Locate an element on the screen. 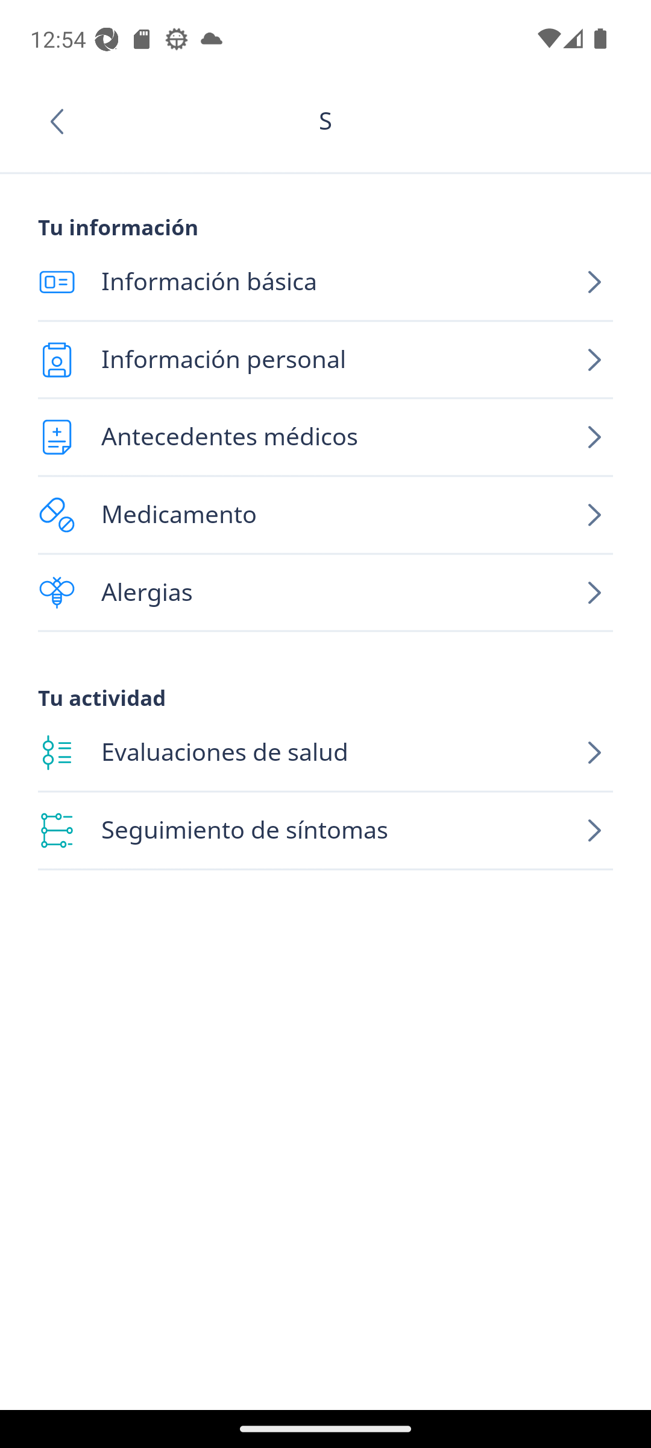 The height and width of the screenshot is (1448, 651). Evaluaciones de salud is located at coordinates (325, 753).